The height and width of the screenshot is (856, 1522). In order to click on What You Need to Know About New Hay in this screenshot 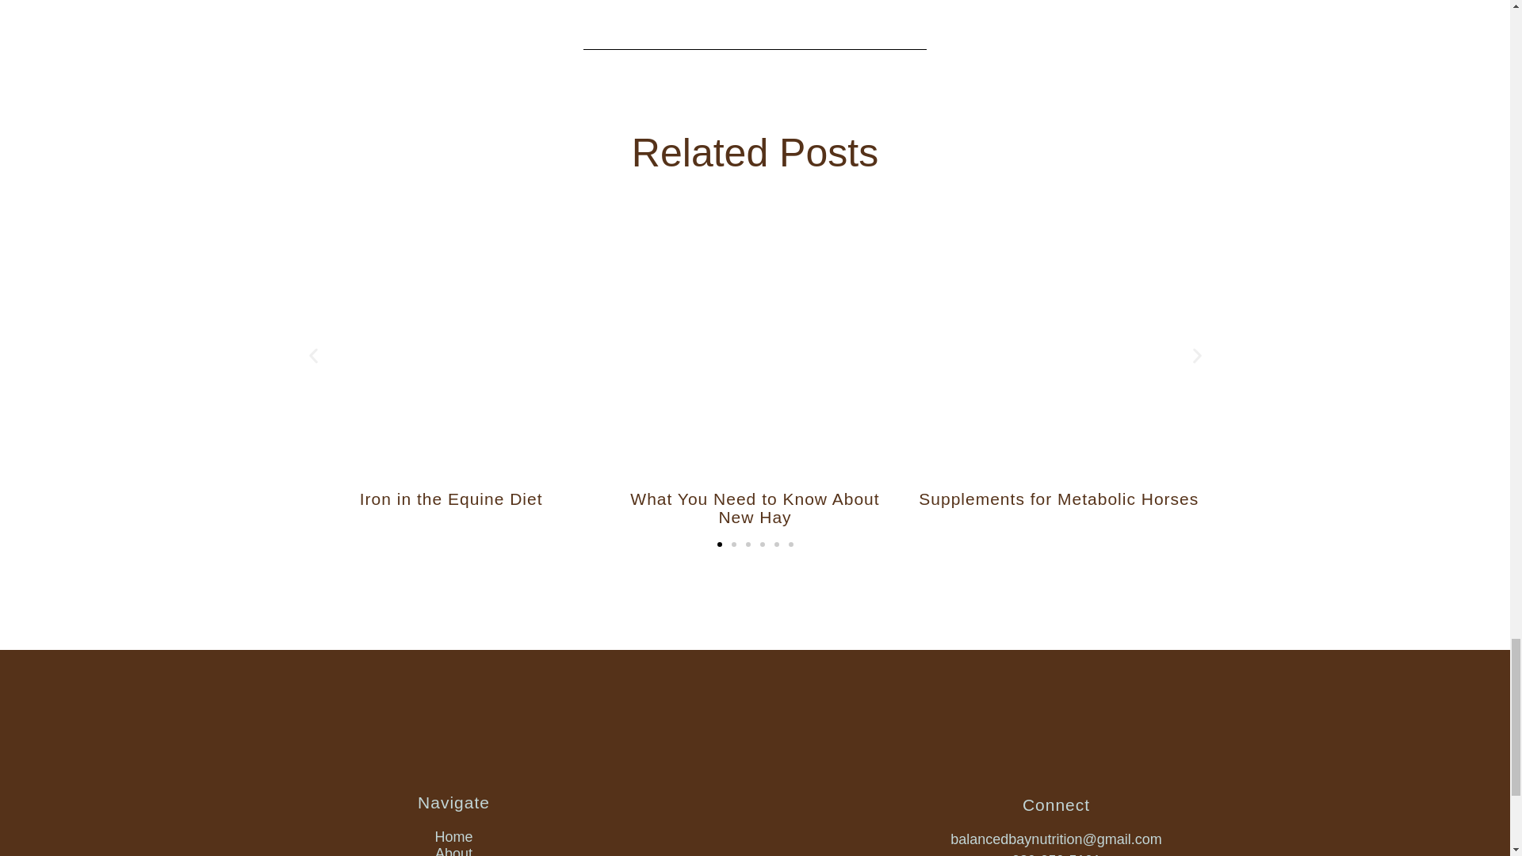, I will do `click(755, 507)`.